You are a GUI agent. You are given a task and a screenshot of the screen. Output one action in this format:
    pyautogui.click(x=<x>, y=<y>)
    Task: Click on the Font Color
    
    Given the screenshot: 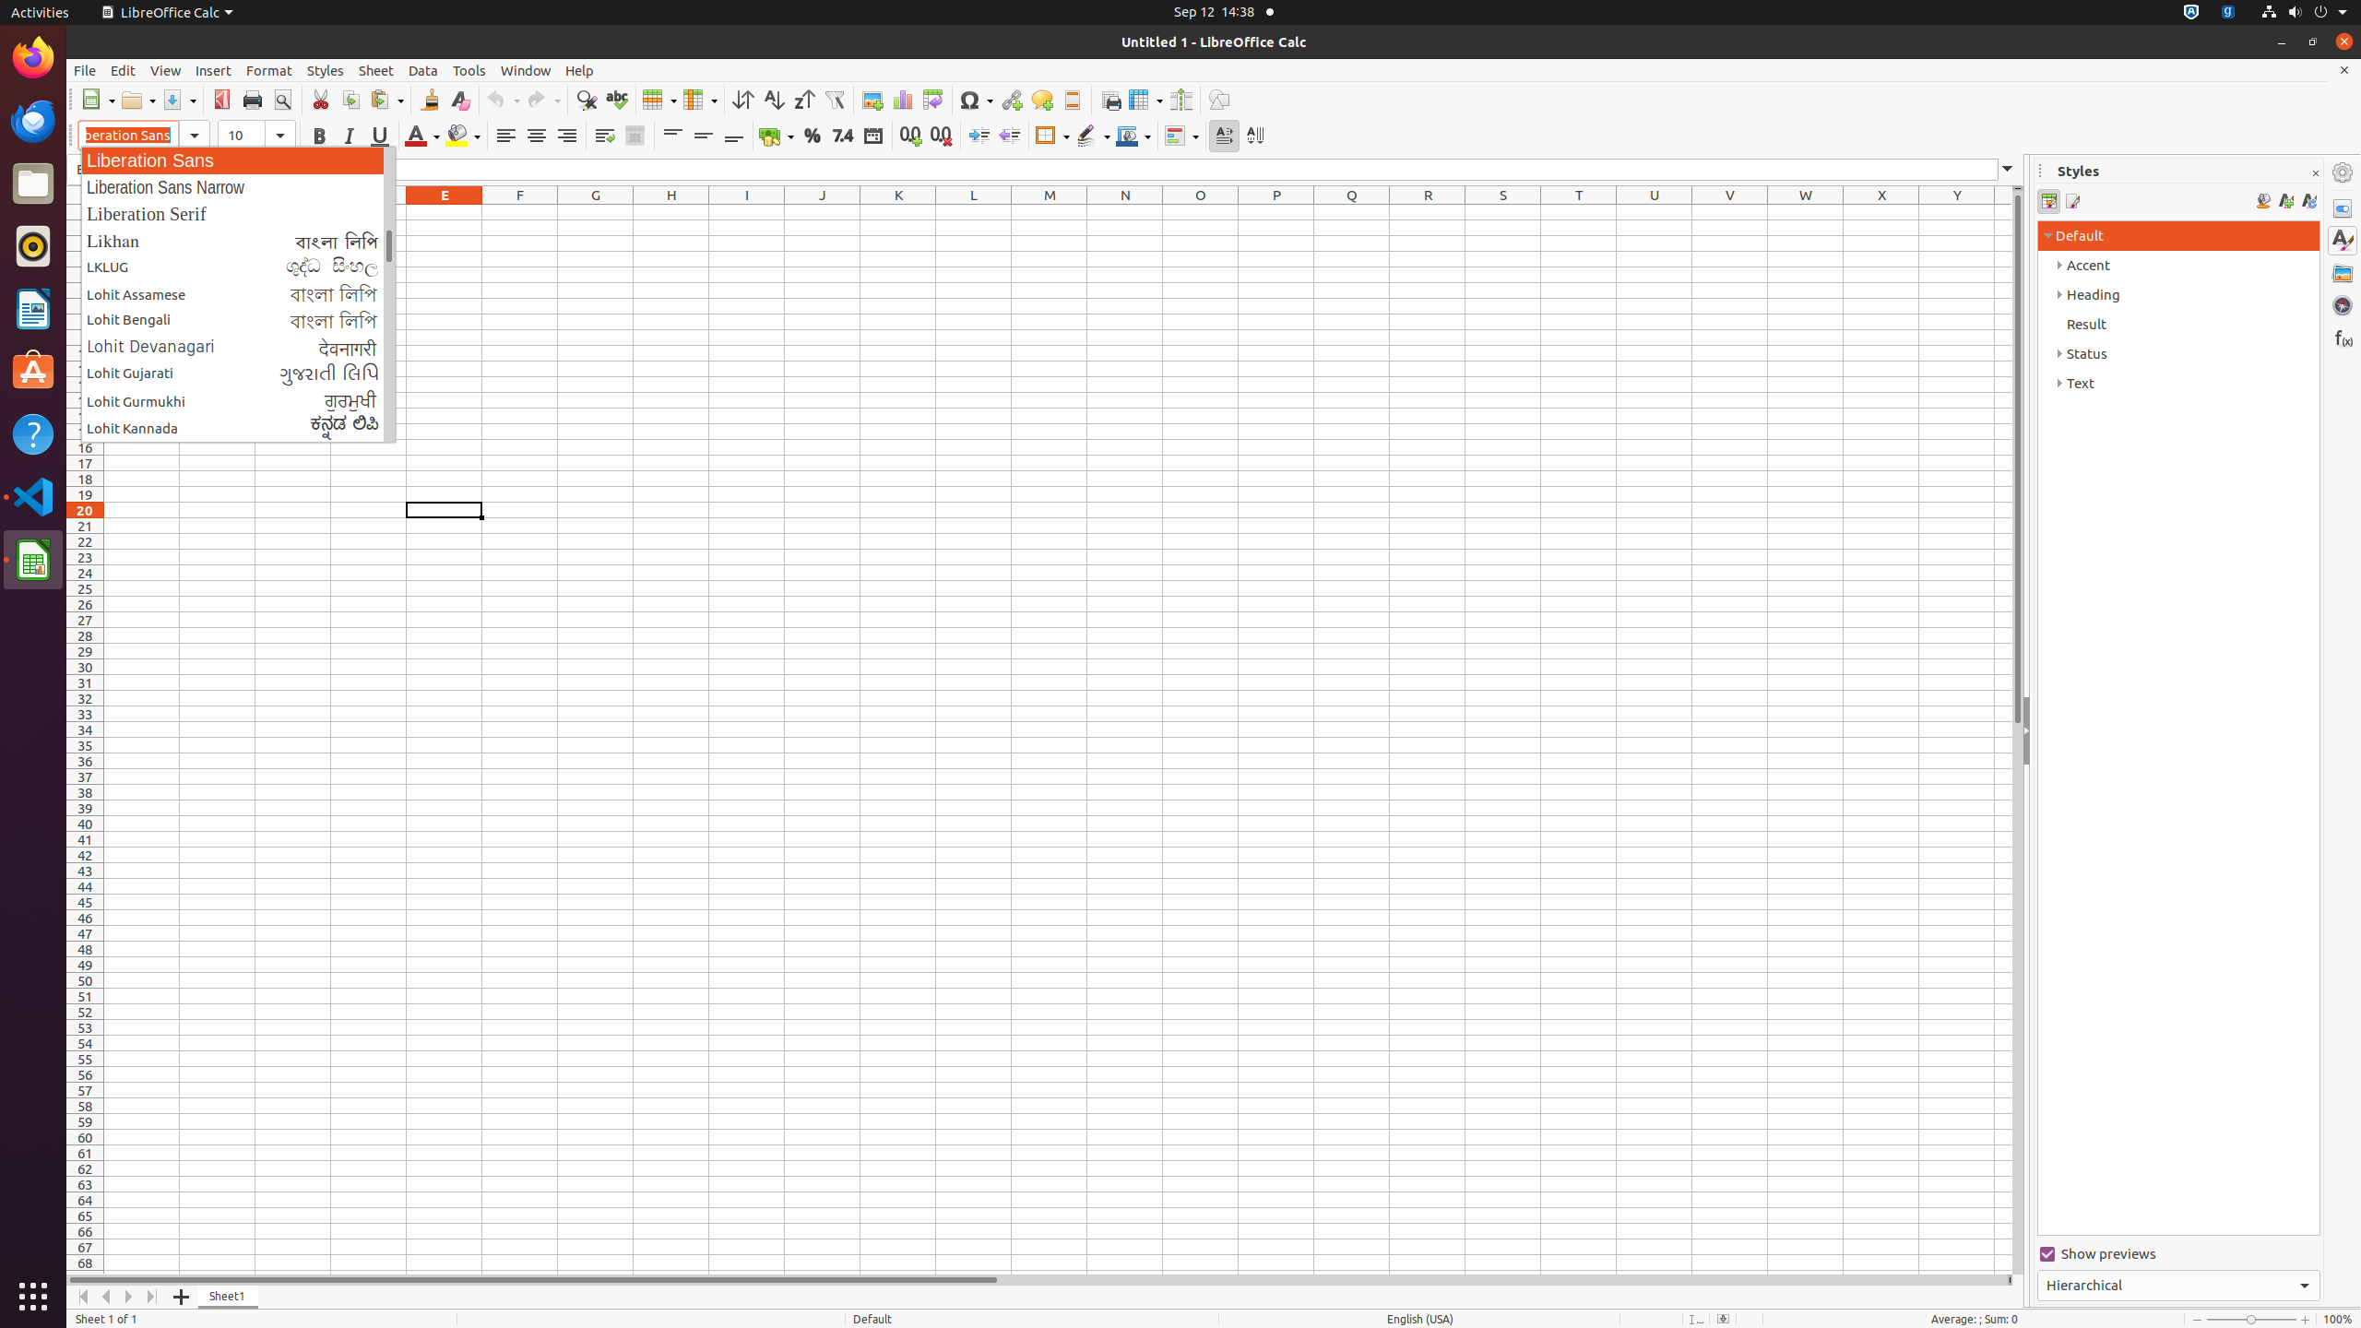 What is the action you would take?
    pyautogui.click(x=422, y=136)
    